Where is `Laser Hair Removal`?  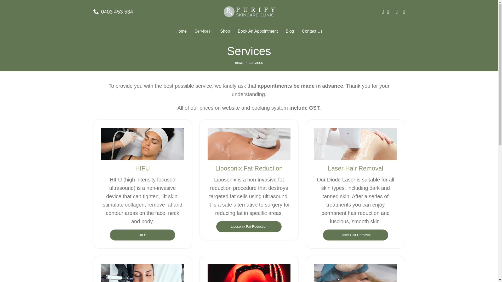
Laser Hair Removal is located at coordinates (355, 235).